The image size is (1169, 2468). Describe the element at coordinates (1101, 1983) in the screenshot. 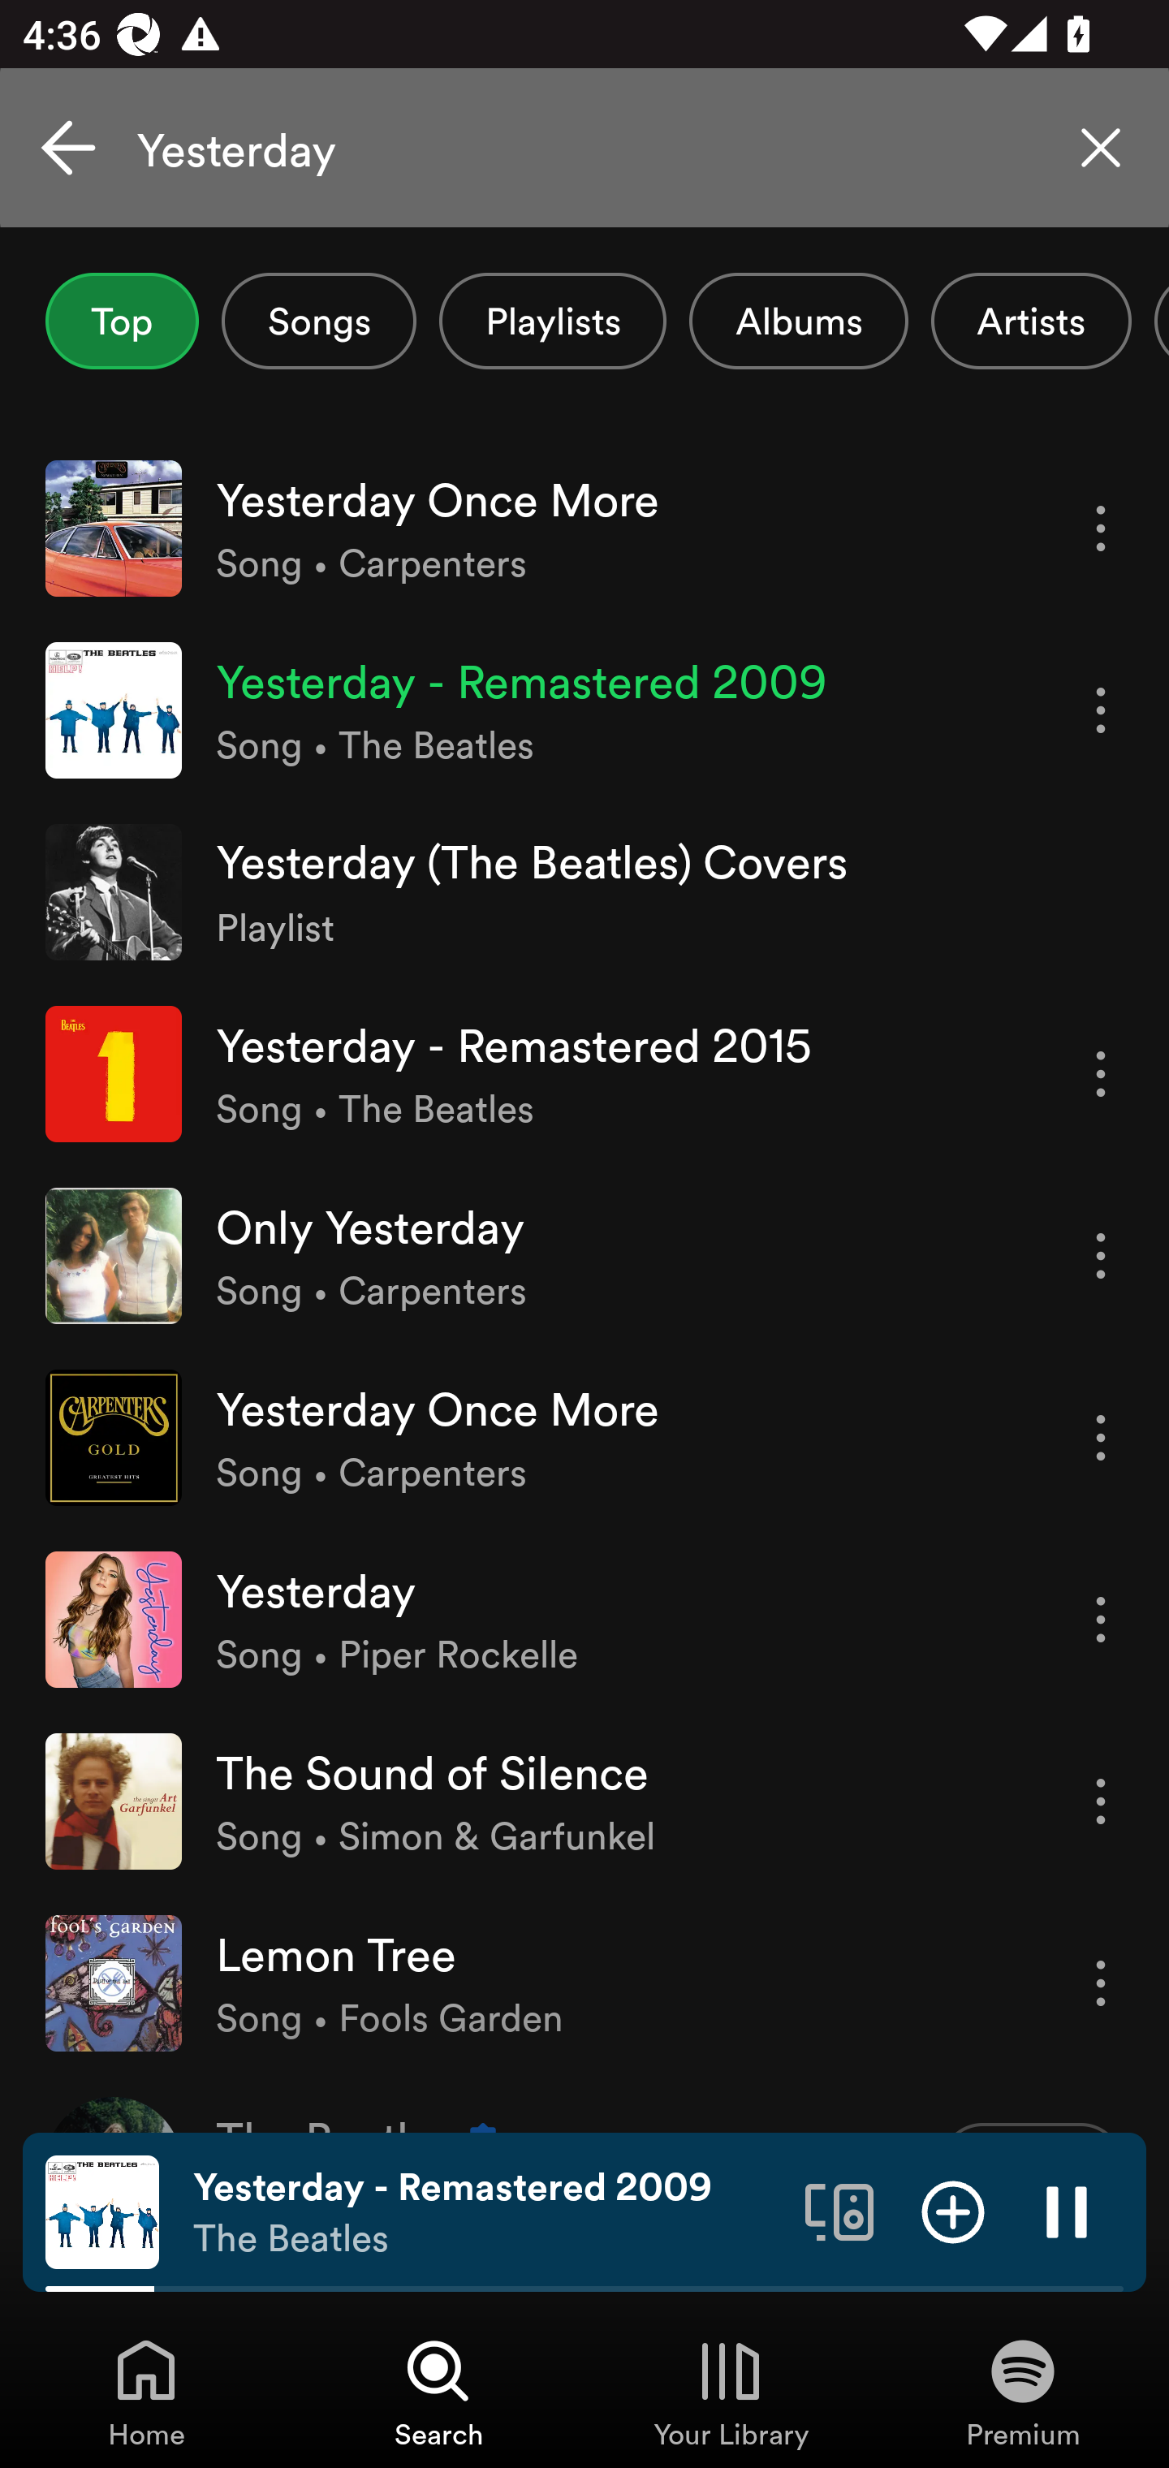

I see `More options for song Lemon Tree` at that location.